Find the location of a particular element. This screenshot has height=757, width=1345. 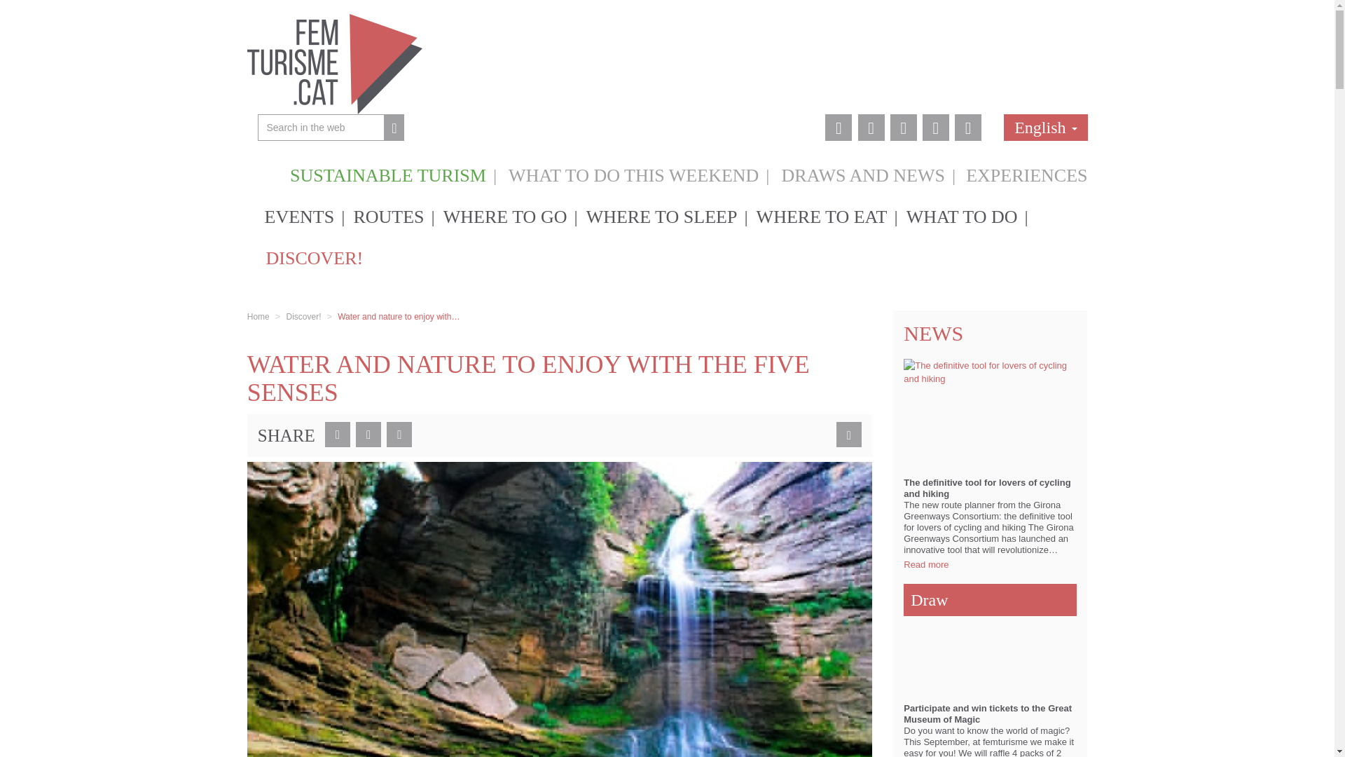

ROUTES is located at coordinates (389, 217).